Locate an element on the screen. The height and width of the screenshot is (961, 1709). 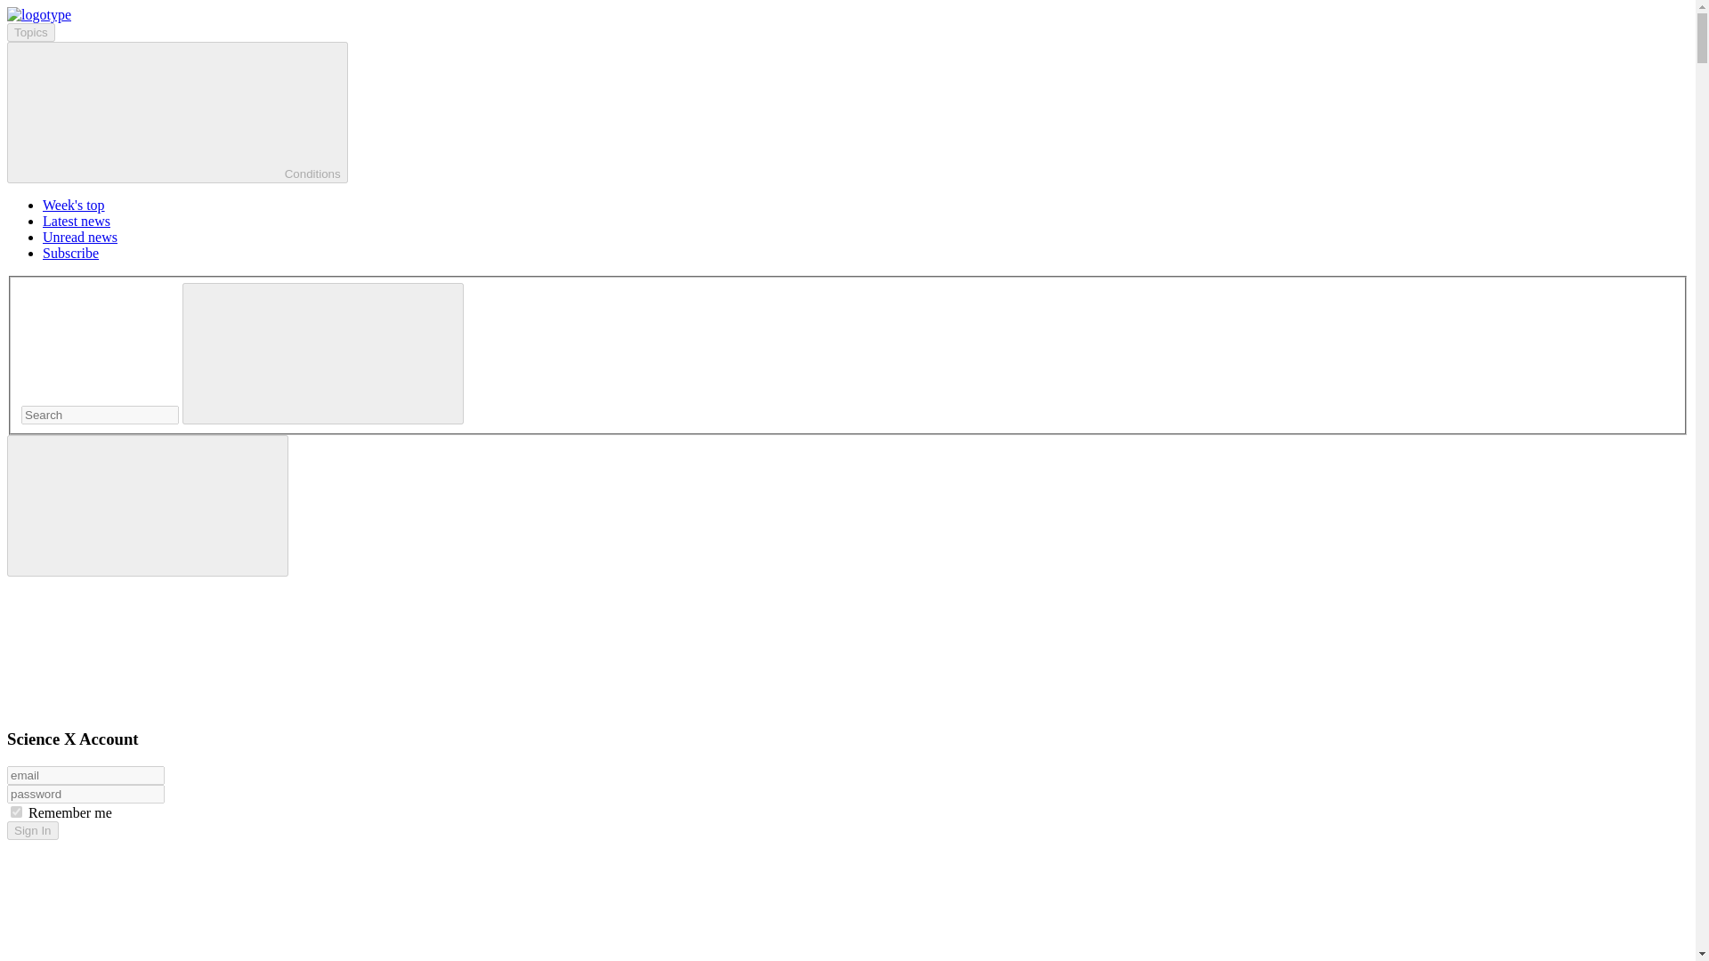
Topics is located at coordinates (30, 32).